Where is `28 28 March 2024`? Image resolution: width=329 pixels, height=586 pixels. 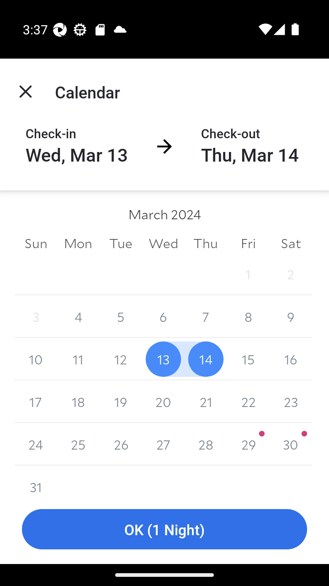
28 28 March 2024 is located at coordinates (206, 444).